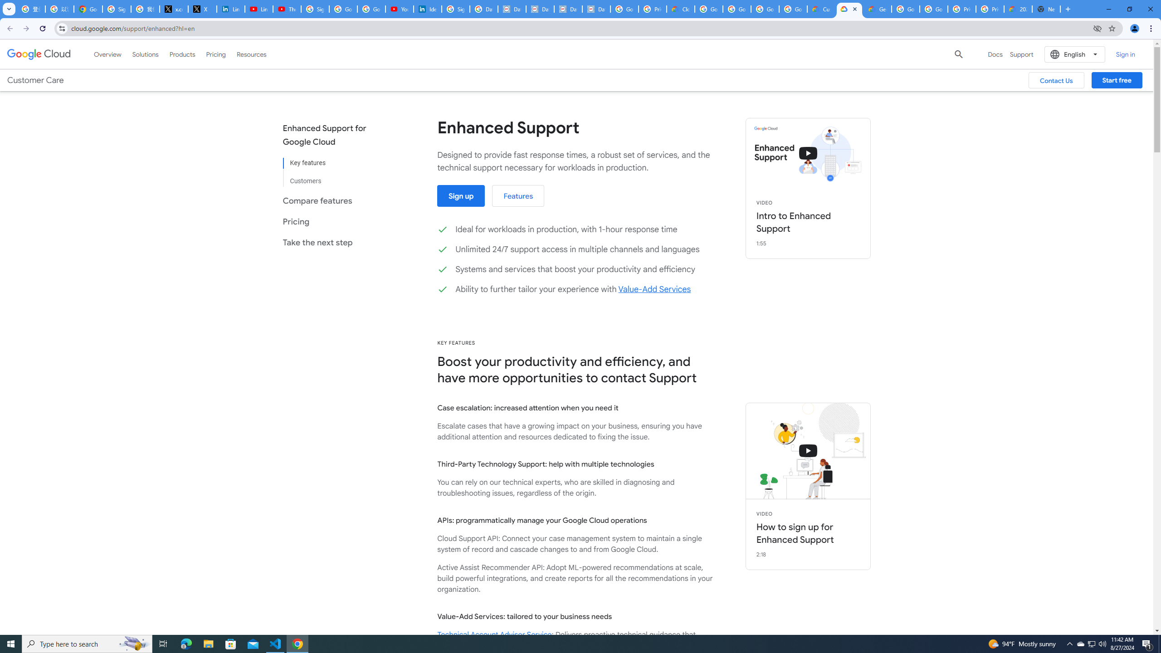  What do you see at coordinates (541, 9) in the screenshot?
I see `Data Privacy Framework` at bounding box center [541, 9].